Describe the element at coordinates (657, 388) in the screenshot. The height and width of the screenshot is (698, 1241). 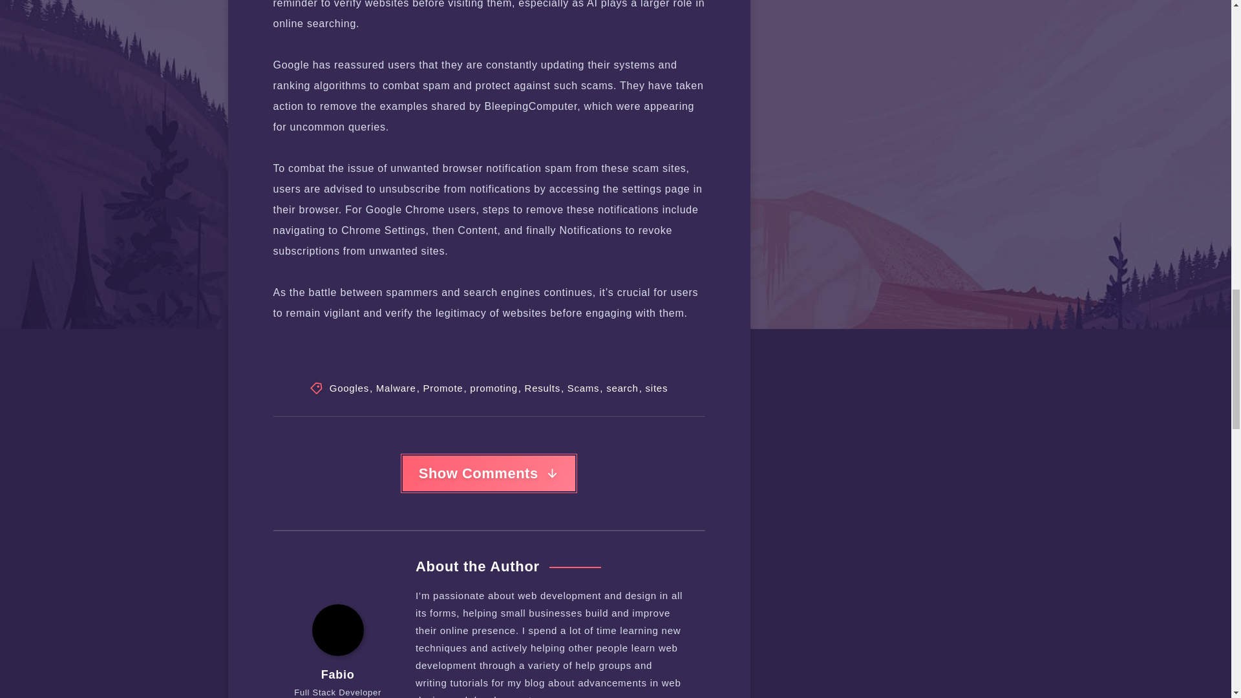
I see `sites` at that location.